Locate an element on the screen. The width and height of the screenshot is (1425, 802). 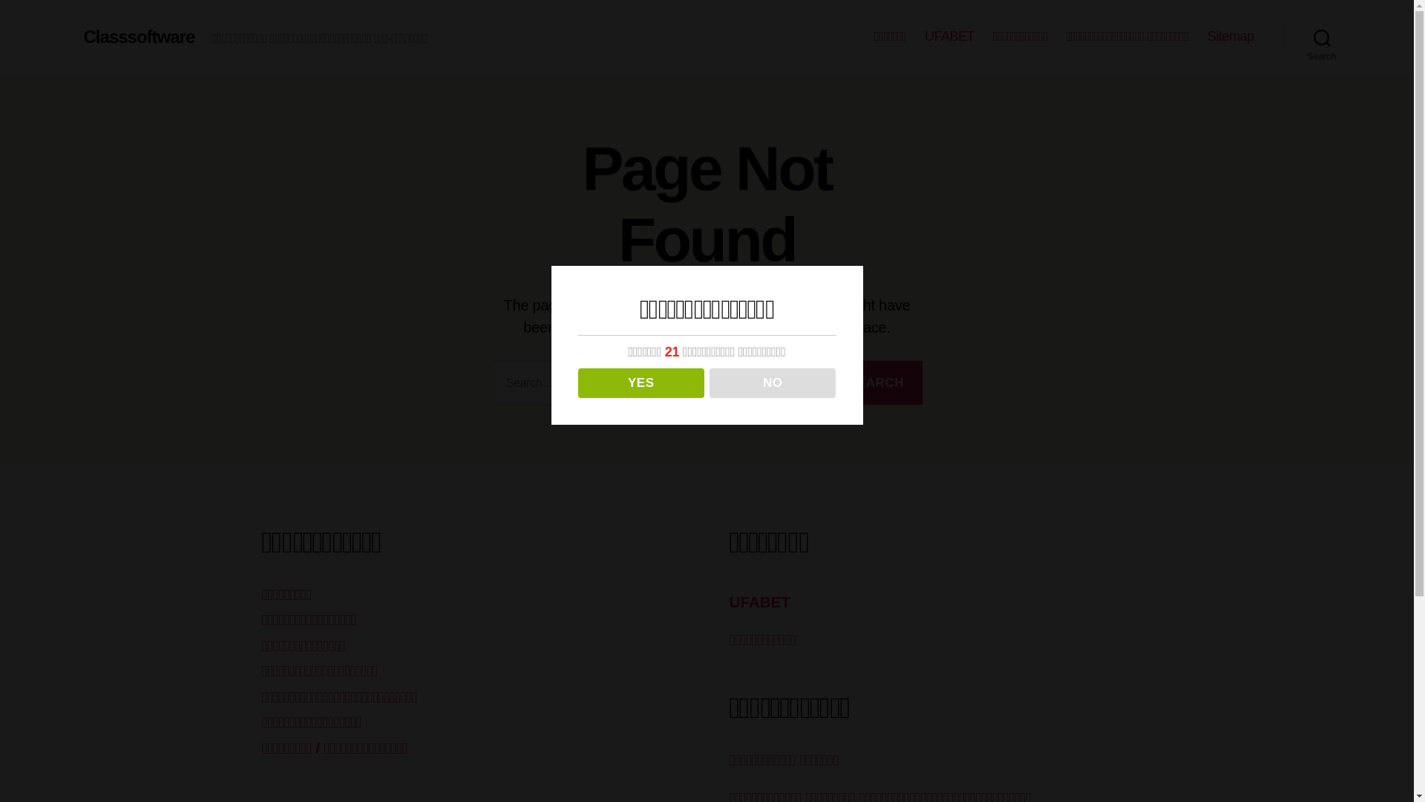
Classsoftware is located at coordinates (139, 37).